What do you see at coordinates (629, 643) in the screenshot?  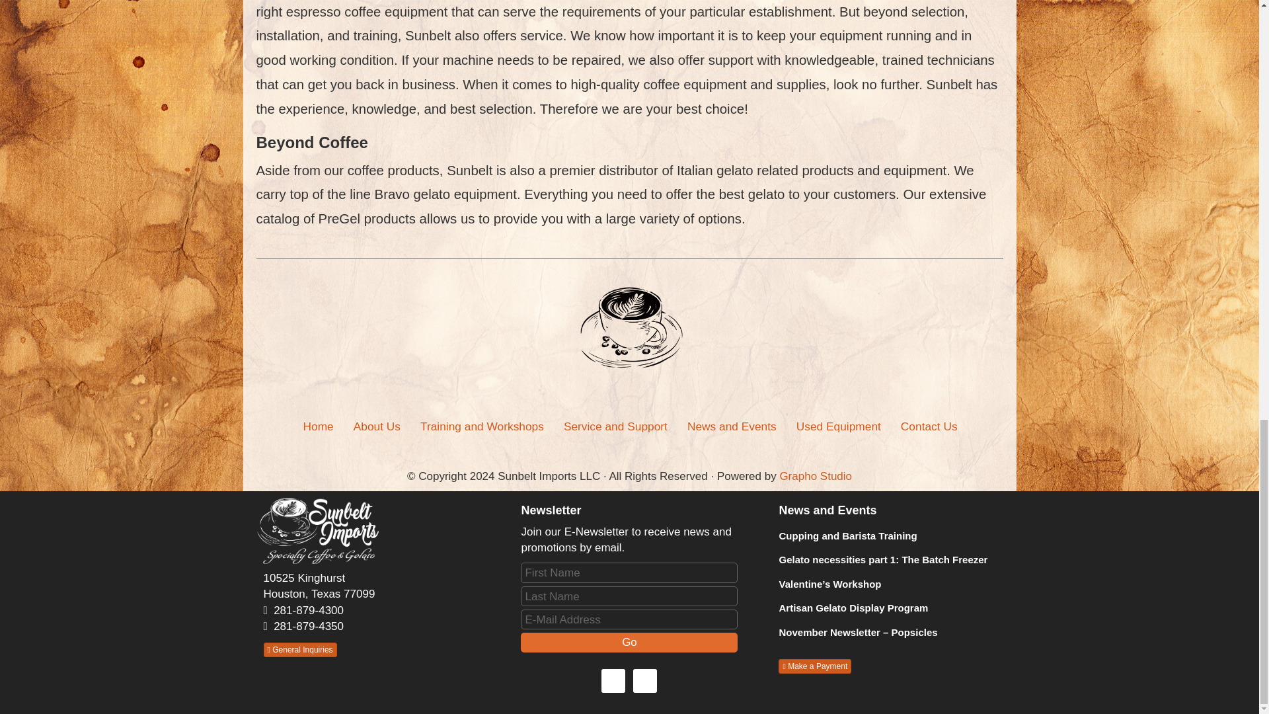 I see `Go` at bounding box center [629, 643].